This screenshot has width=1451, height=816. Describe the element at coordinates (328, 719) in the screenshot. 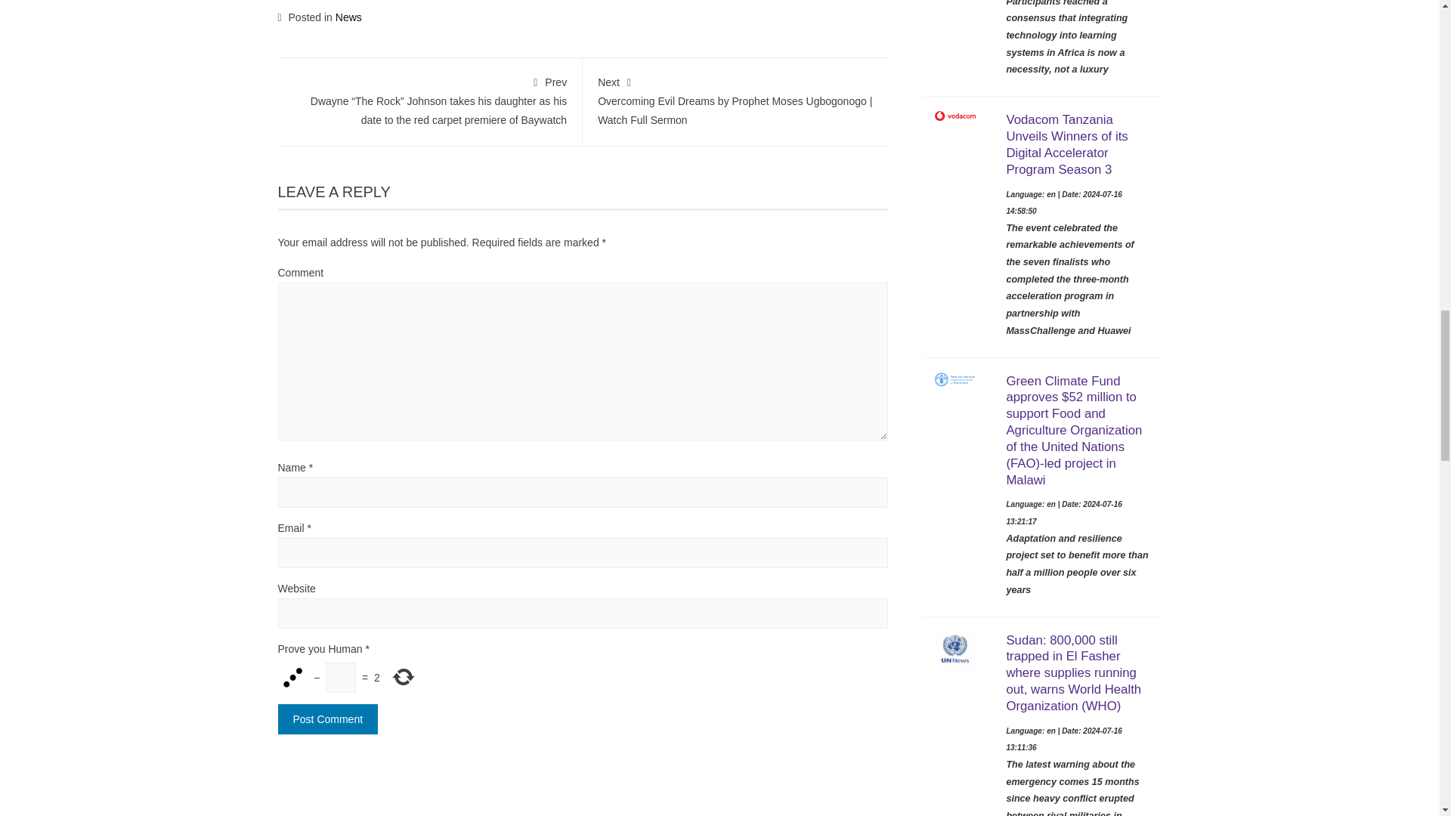

I see `Post Comment` at that location.